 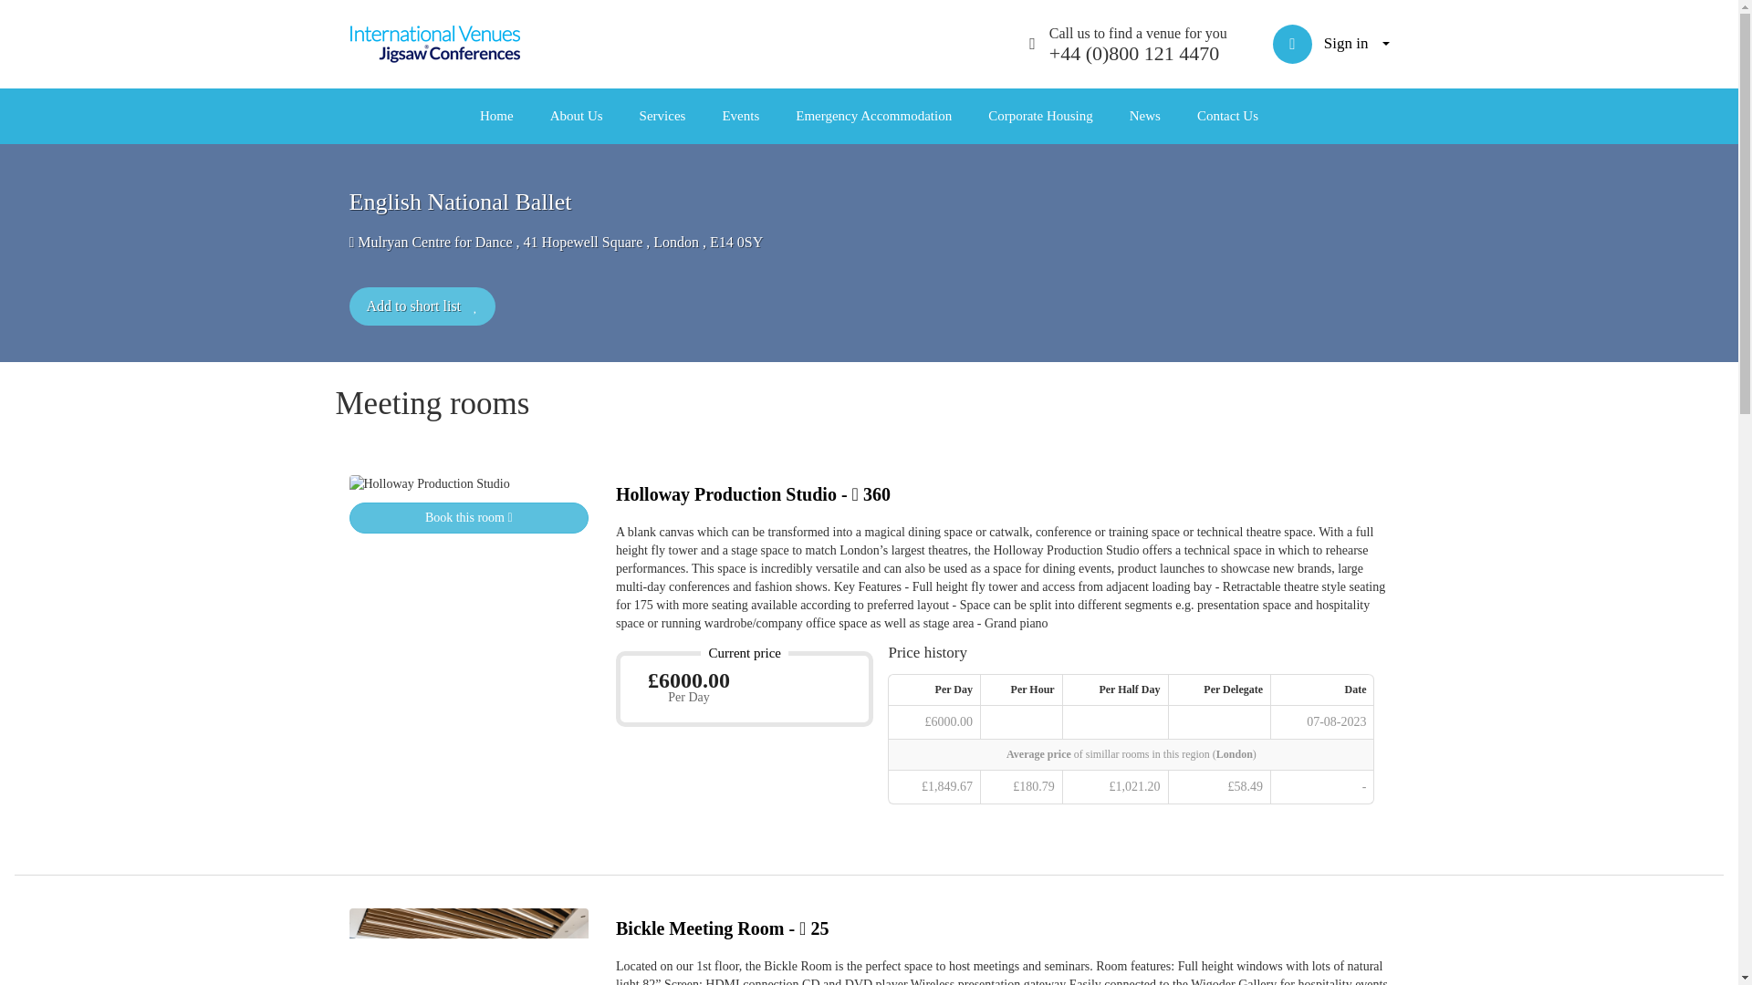 I want to click on Services, so click(x=662, y=116).